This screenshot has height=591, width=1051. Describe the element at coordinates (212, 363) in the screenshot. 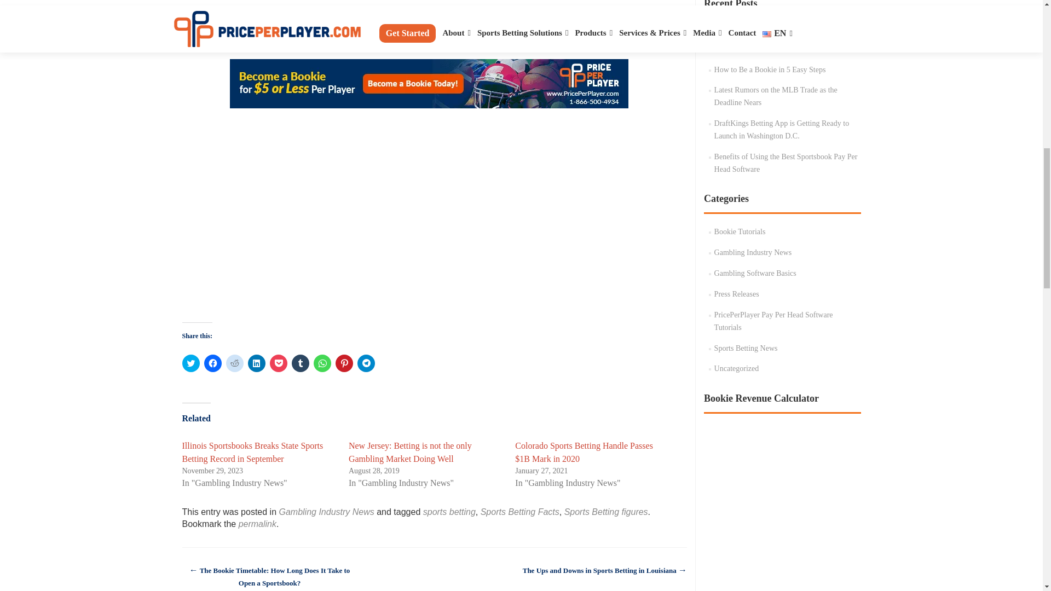

I see `Click to share on Facebook` at that location.